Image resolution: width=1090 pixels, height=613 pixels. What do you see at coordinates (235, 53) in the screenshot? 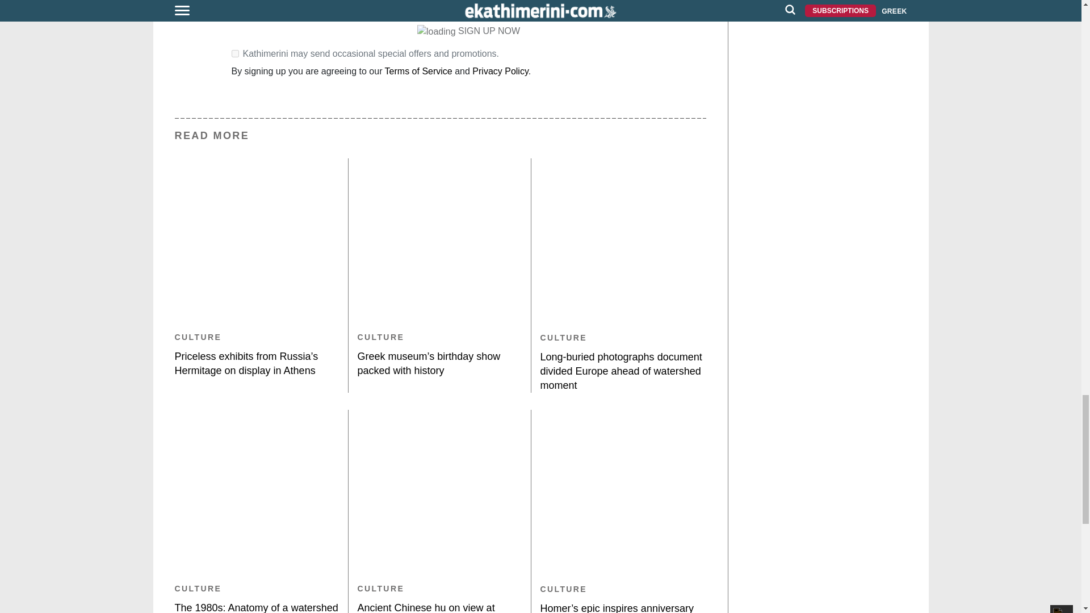
I see `on` at bounding box center [235, 53].